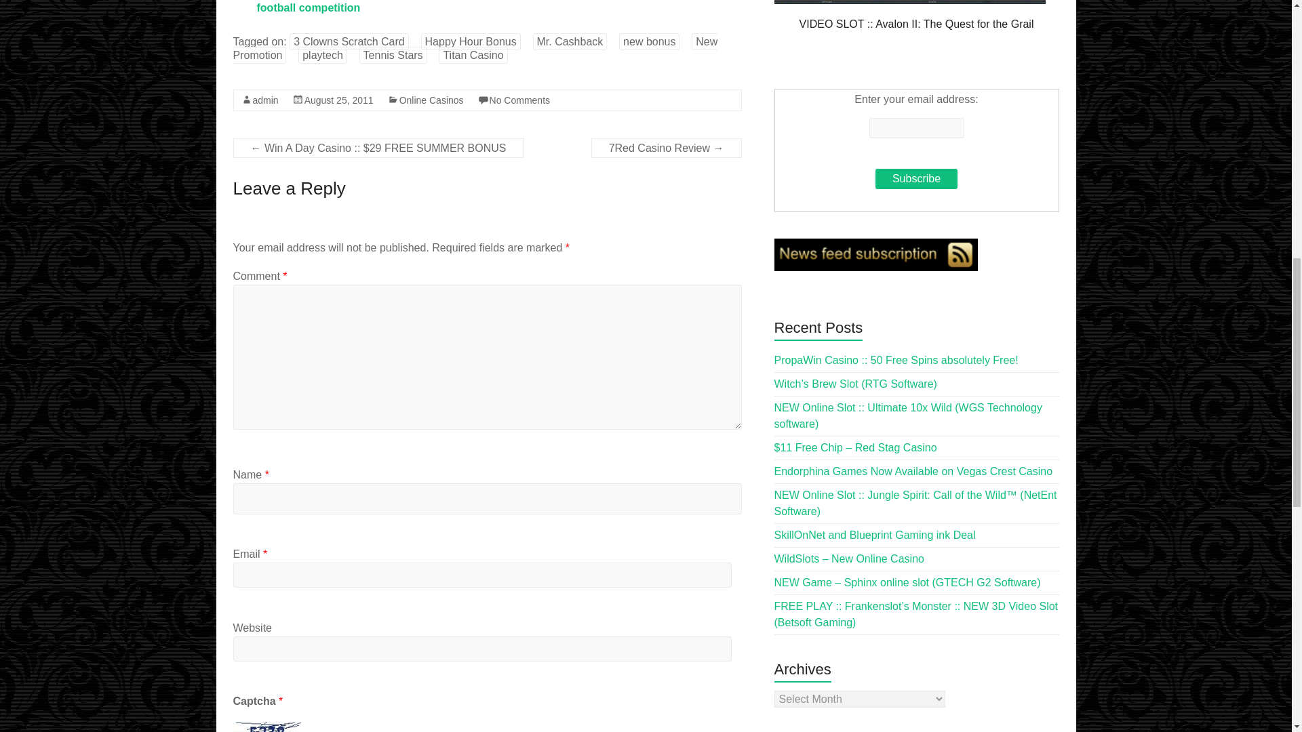 This screenshot has width=1302, height=732. What do you see at coordinates (323, 55) in the screenshot?
I see `playtech` at bounding box center [323, 55].